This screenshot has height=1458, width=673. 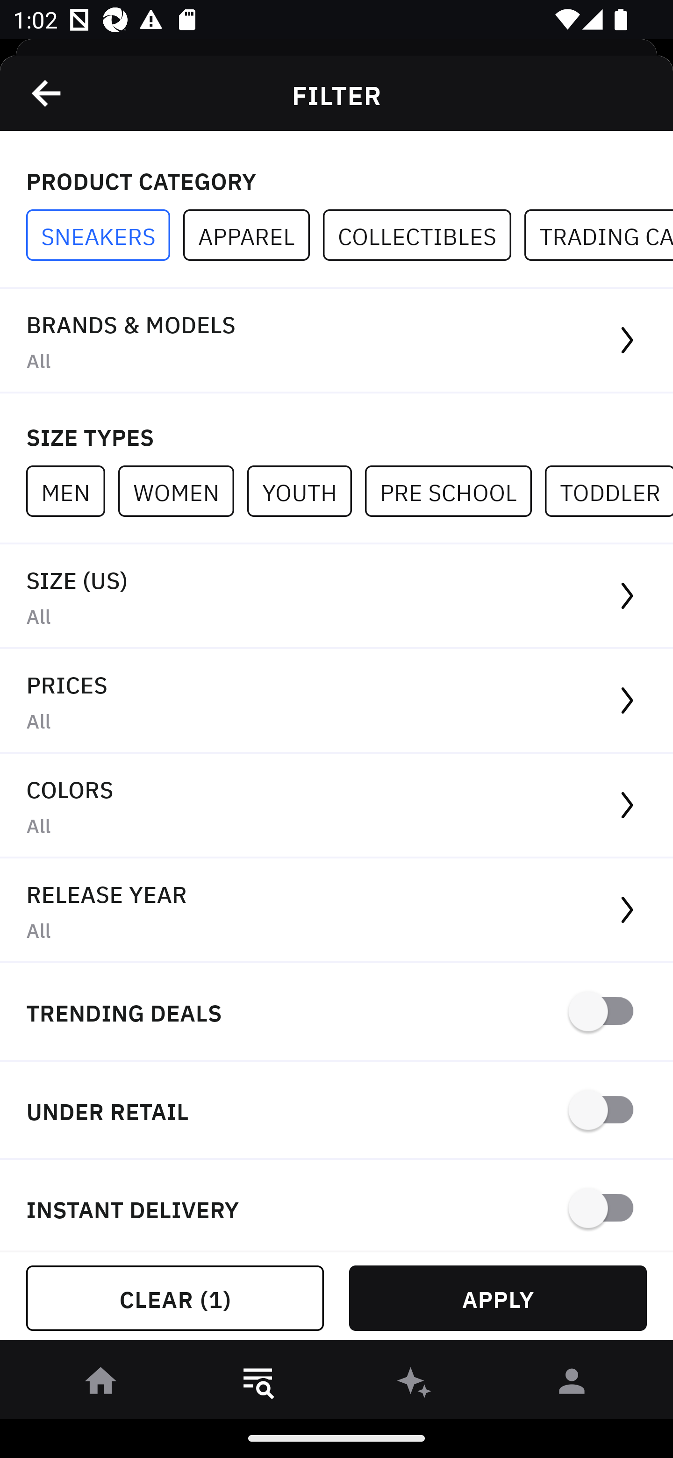 What do you see at coordinates (423, 236) in the screenshot?
I see `COLLECTIBLES` at bounding box center [423, 236].